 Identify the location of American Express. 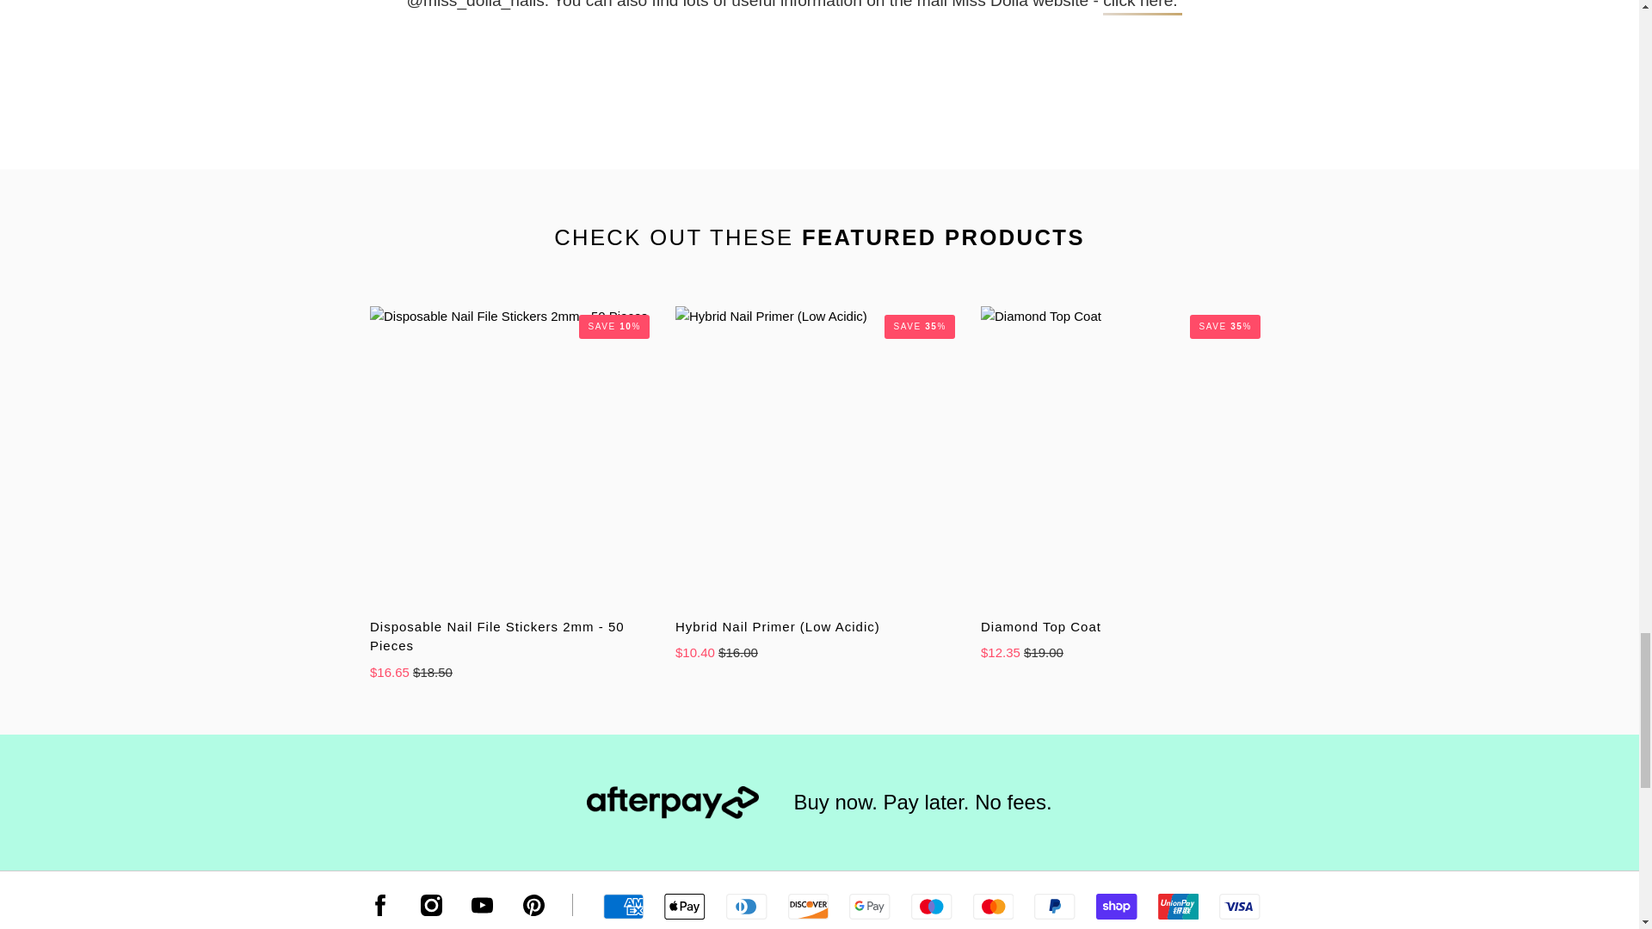
(623, 907).